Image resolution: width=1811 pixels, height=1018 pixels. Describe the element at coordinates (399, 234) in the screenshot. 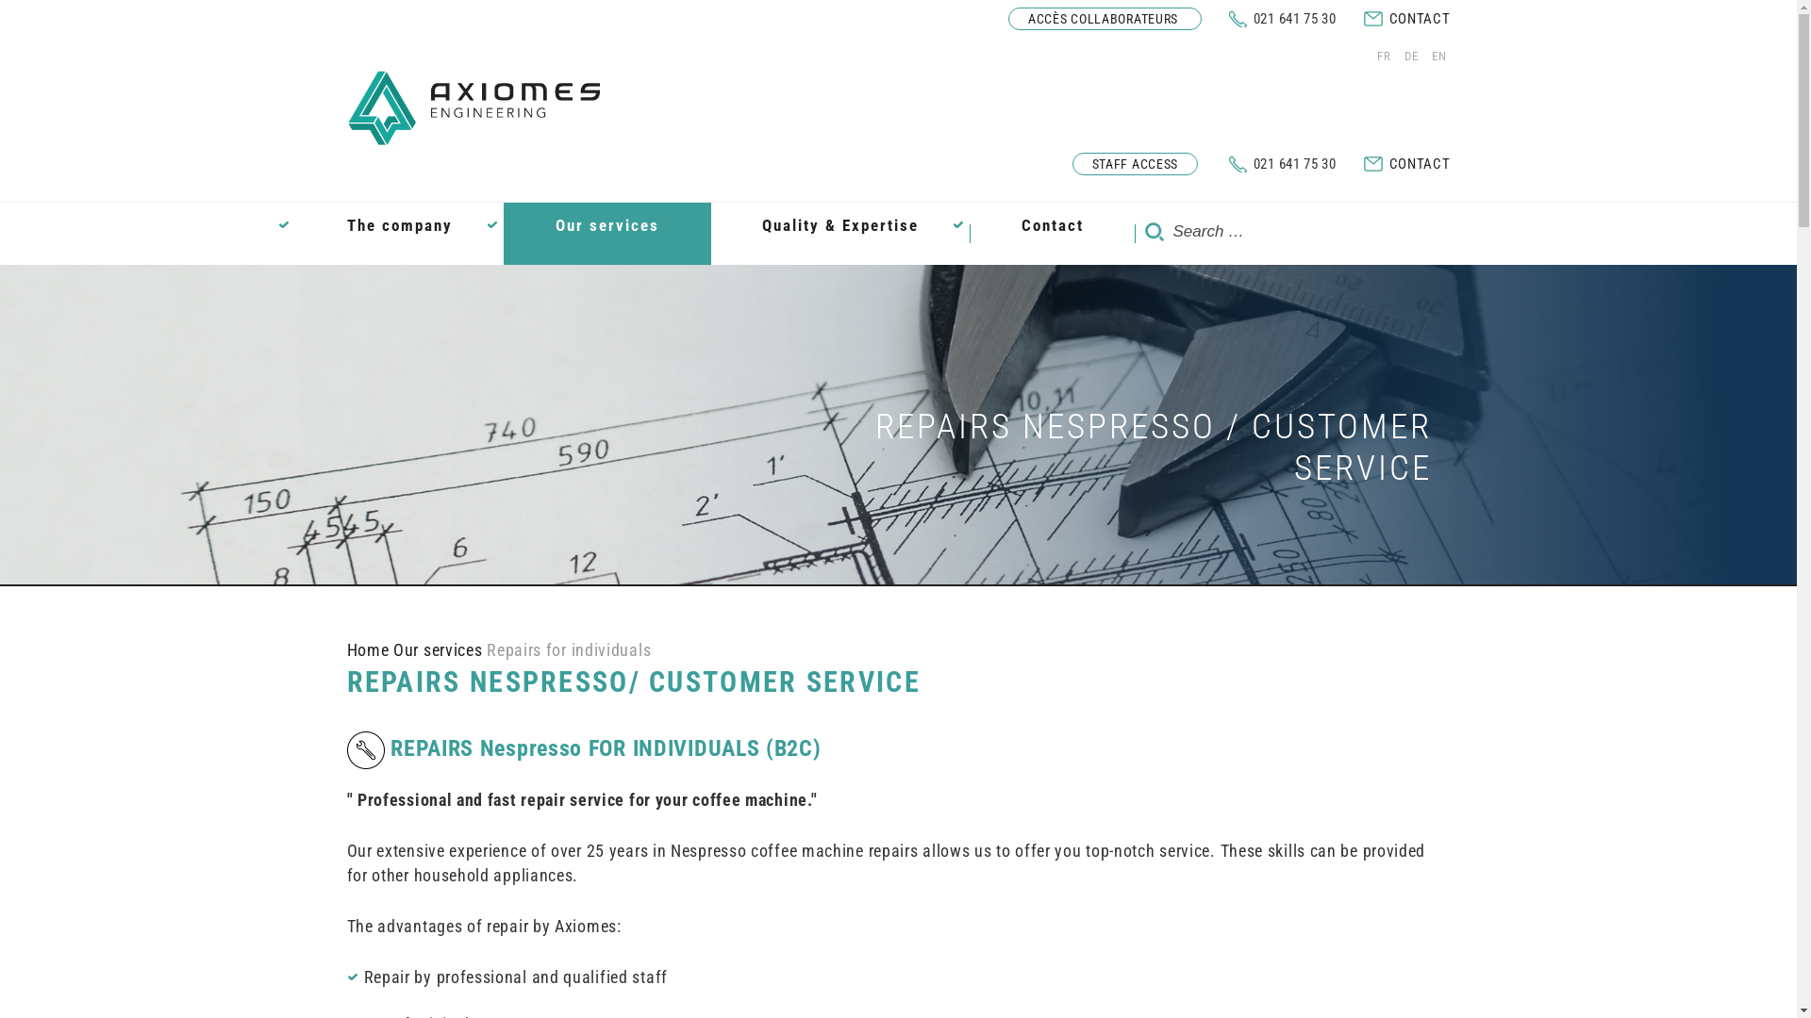

I see `The company` at that location.